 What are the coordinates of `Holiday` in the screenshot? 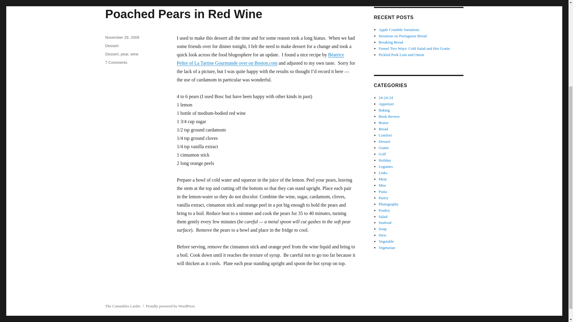 It's located at (385, 160).